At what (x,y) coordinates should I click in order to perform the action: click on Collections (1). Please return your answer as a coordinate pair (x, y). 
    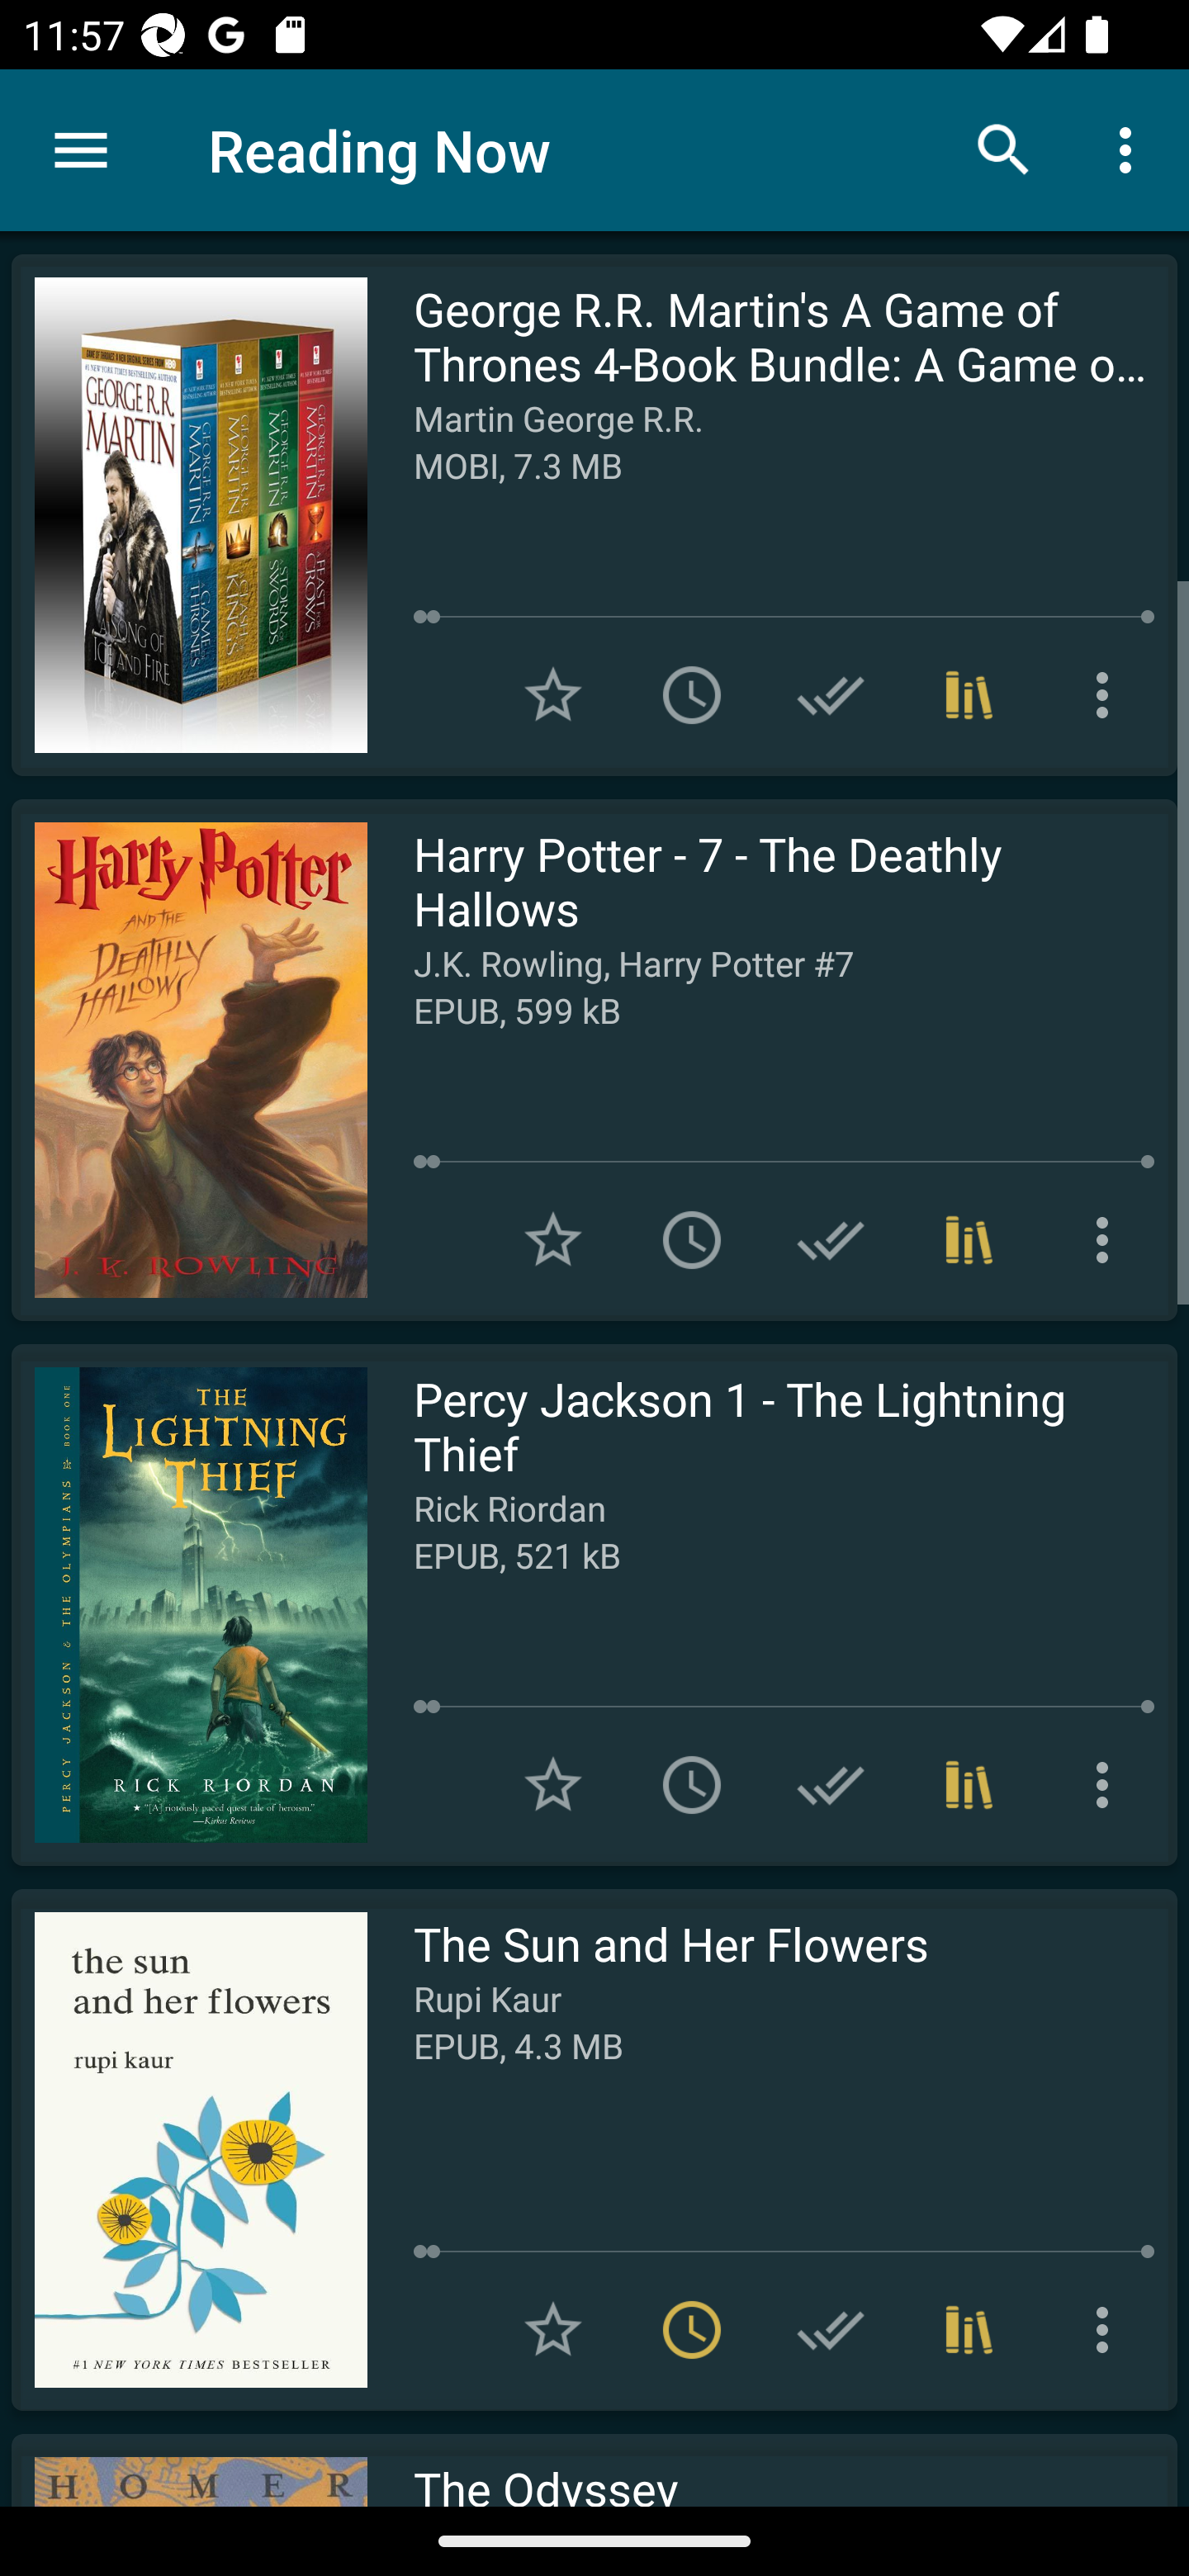
    Looking at the image, I should click on (969, 1238).